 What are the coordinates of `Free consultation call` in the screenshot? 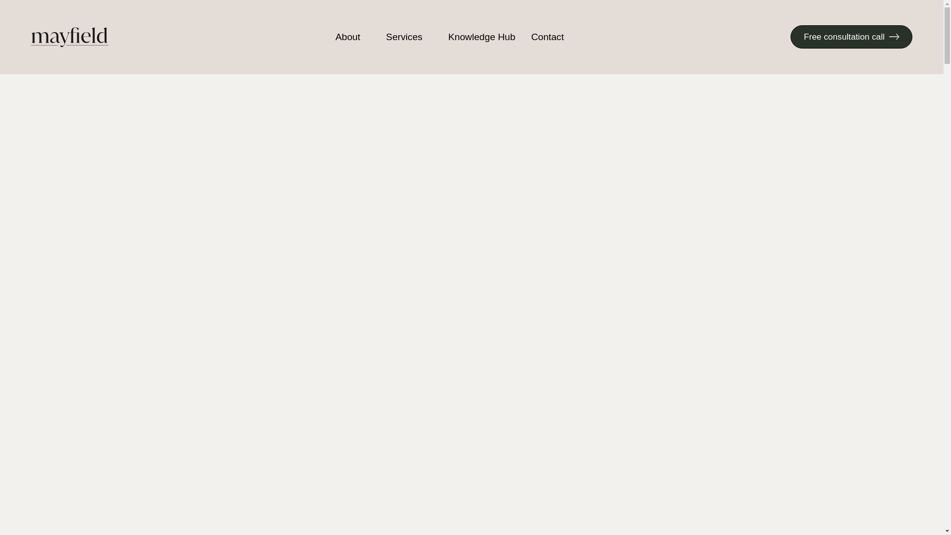 It's located at (851, 37).